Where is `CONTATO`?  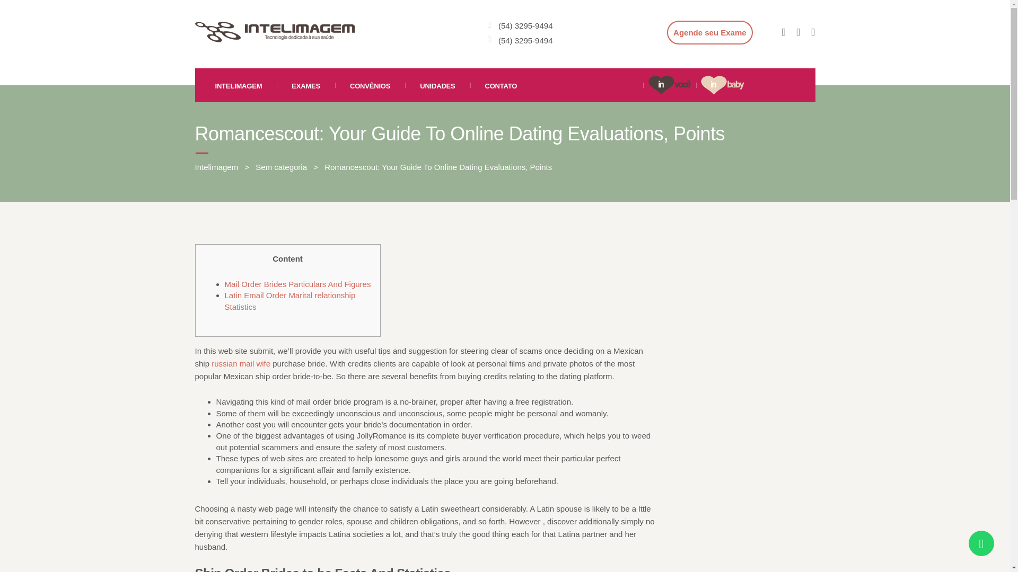 CONTATO is located at coordinates (501, 85).